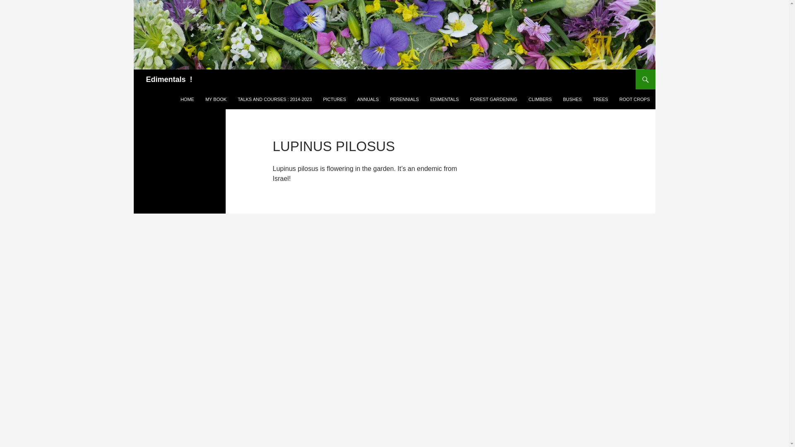 The image size is (795, 447). What do you see at coordinates (169, 79) in the screenshot?
I see `Edimentals  !` at bounding box center [169, 79].